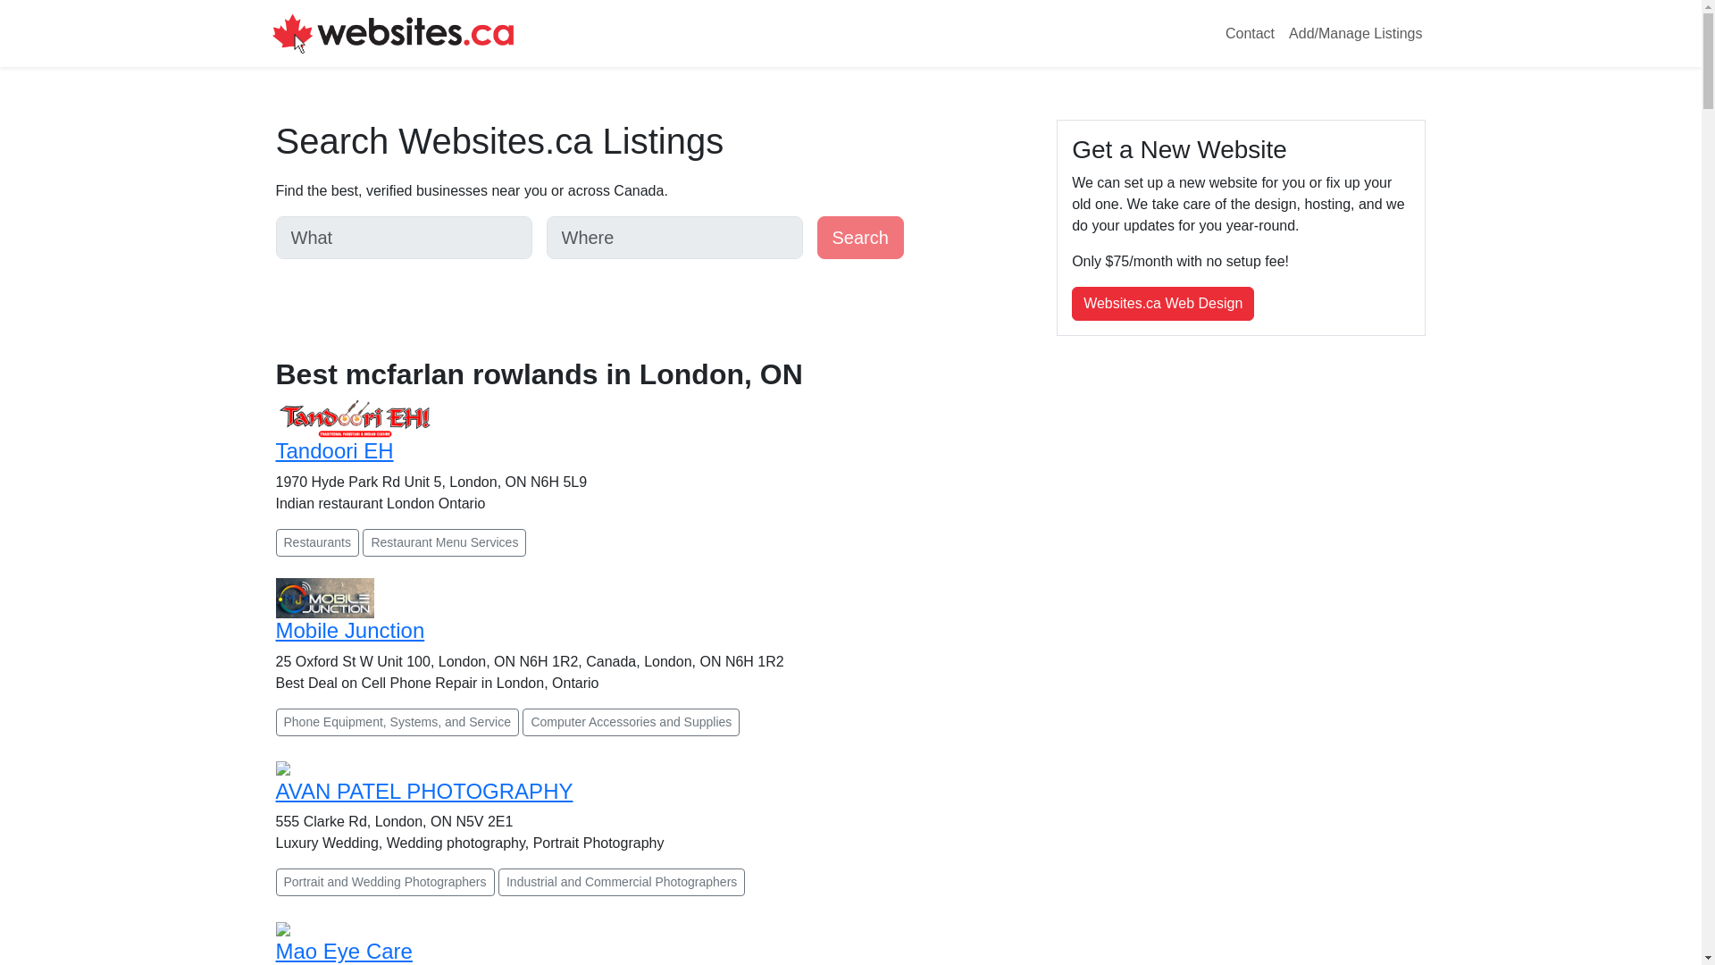 Image resolution: width=1715 pixels, height=965 pixels. What do you see at coordinates (1163, 303) in the screenshot?
I see `Websites.ca Web Design` at bounding box center [1163, 303].